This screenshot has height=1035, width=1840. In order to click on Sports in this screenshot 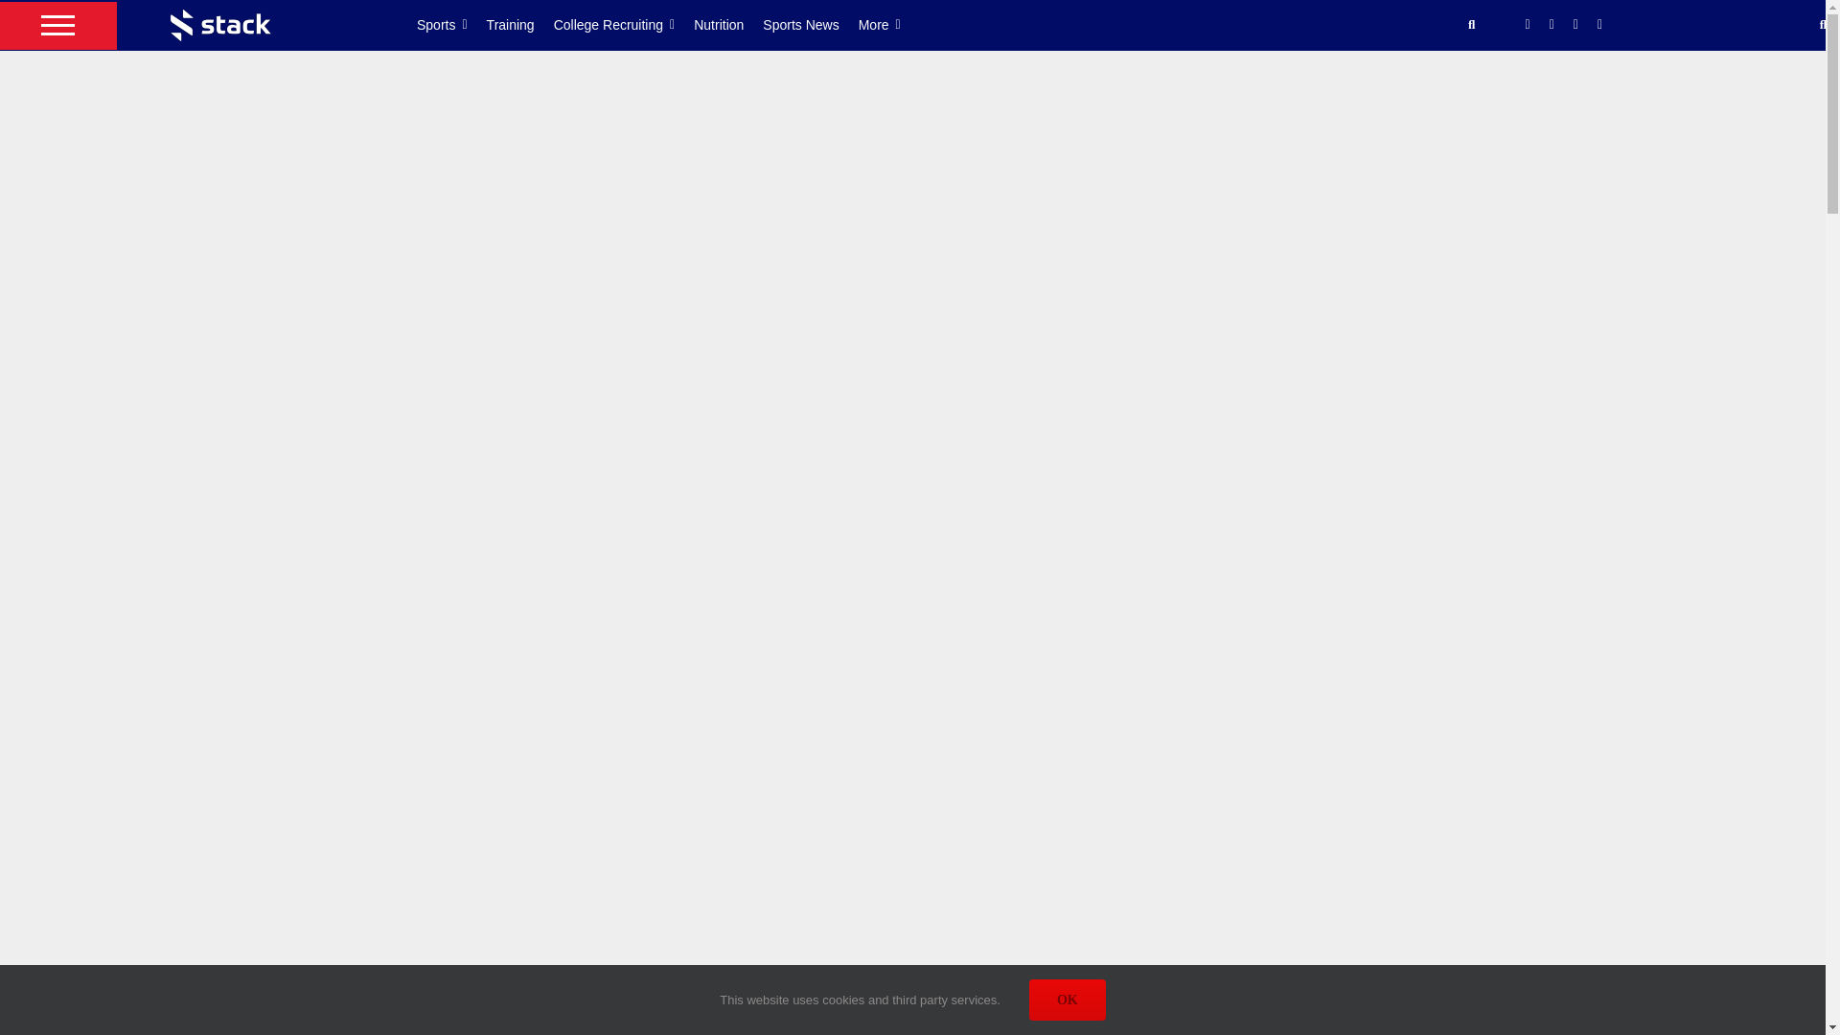, I will do `click(452, 25)`.